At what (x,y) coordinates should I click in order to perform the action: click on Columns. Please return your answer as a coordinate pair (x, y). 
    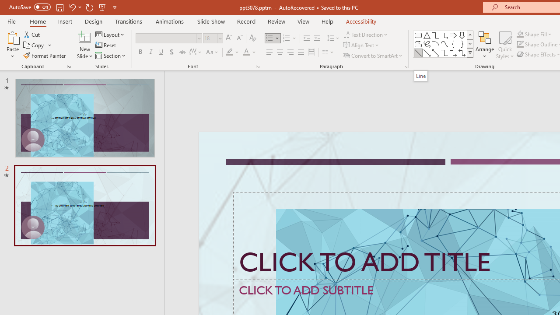
    Looking at the image, I should click on (328, 52).